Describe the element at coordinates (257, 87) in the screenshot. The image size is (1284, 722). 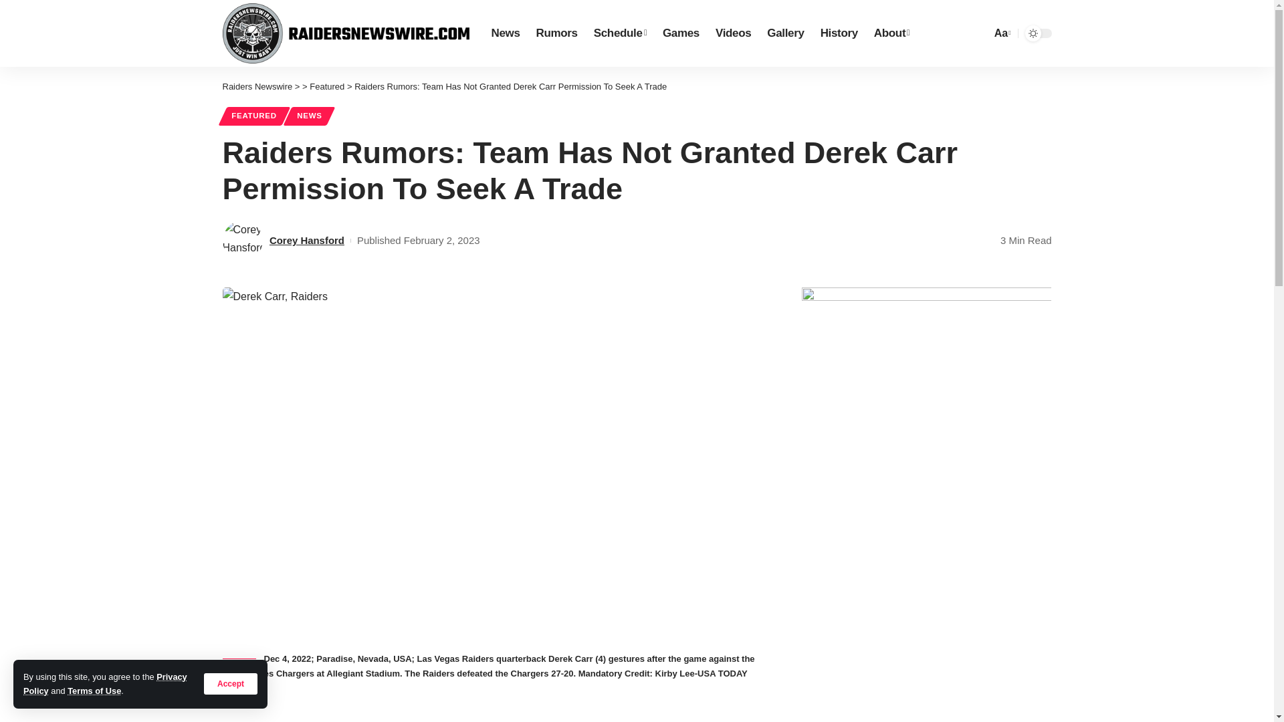
I see `Go to Raiders Newswire.` at that location.